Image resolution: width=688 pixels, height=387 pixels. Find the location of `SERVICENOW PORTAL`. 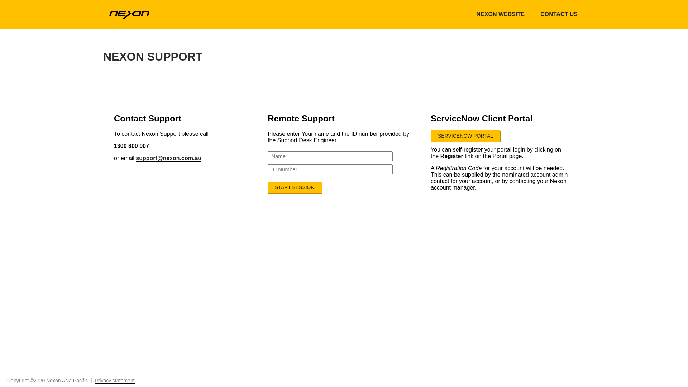

SERVICENOW PORTAL is located at coordinates (465, 136).